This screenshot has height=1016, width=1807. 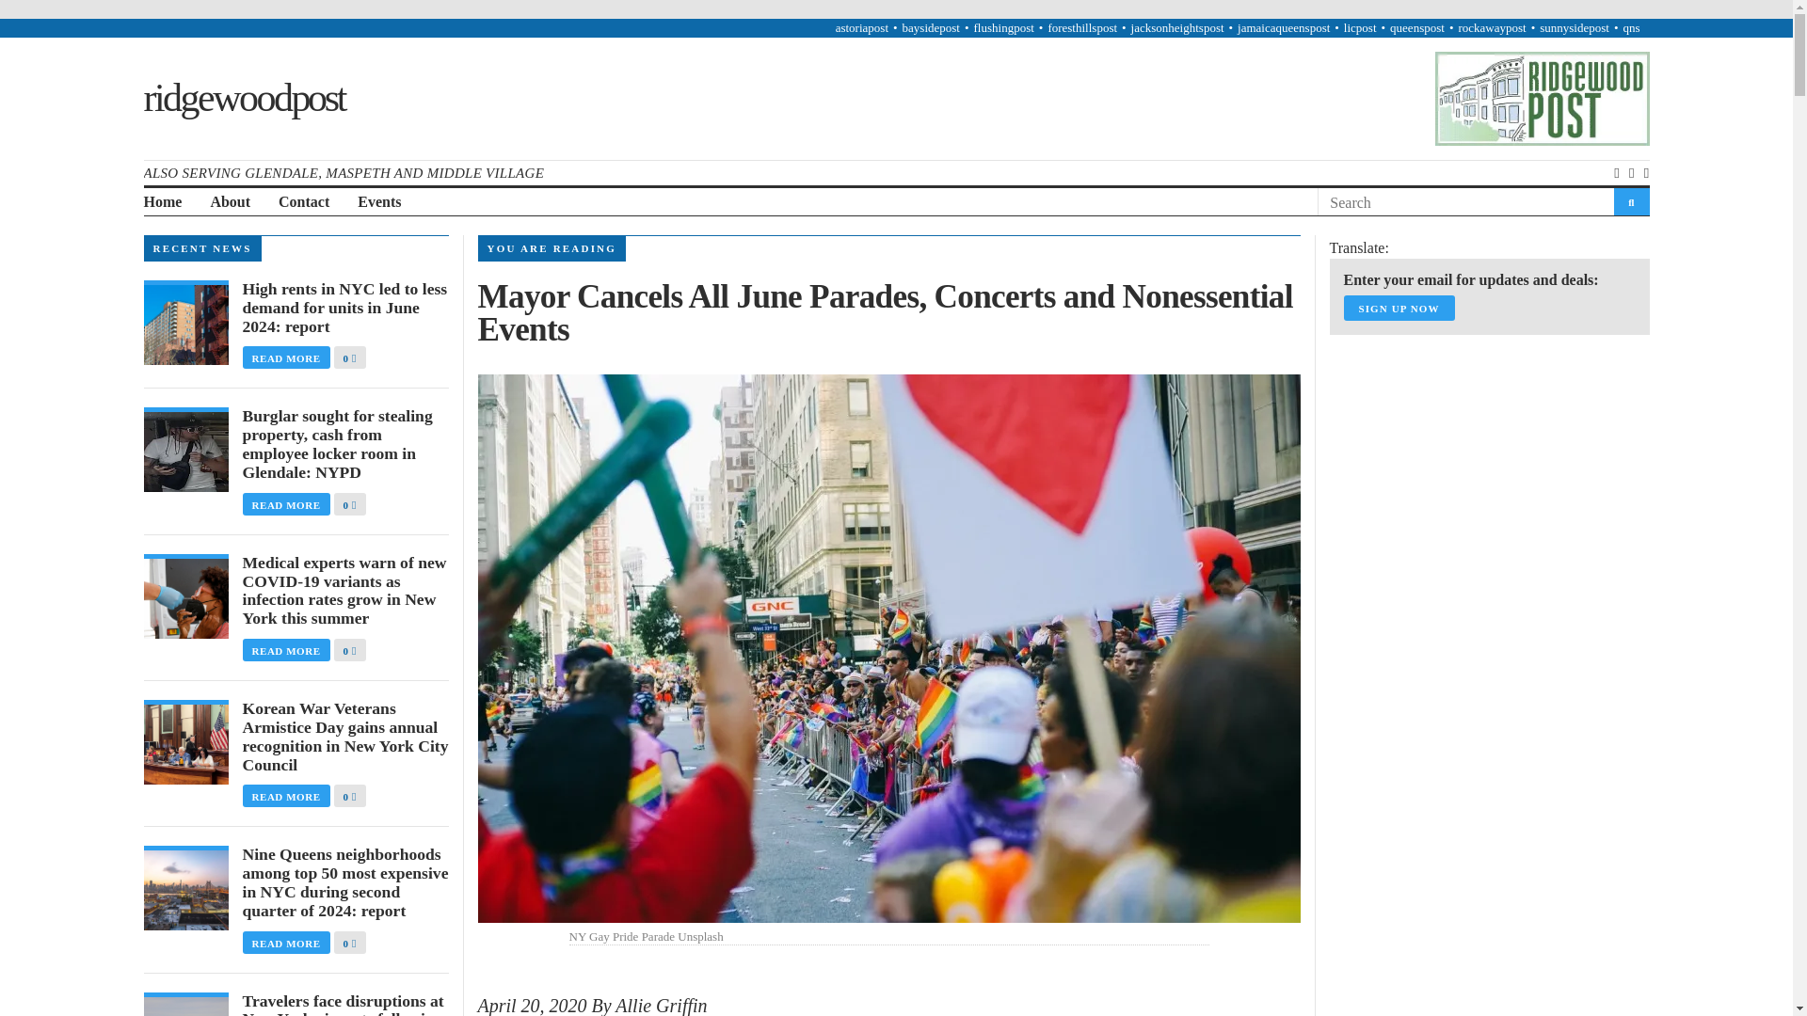 I want to click on qns, so click(x=1630, y=26).